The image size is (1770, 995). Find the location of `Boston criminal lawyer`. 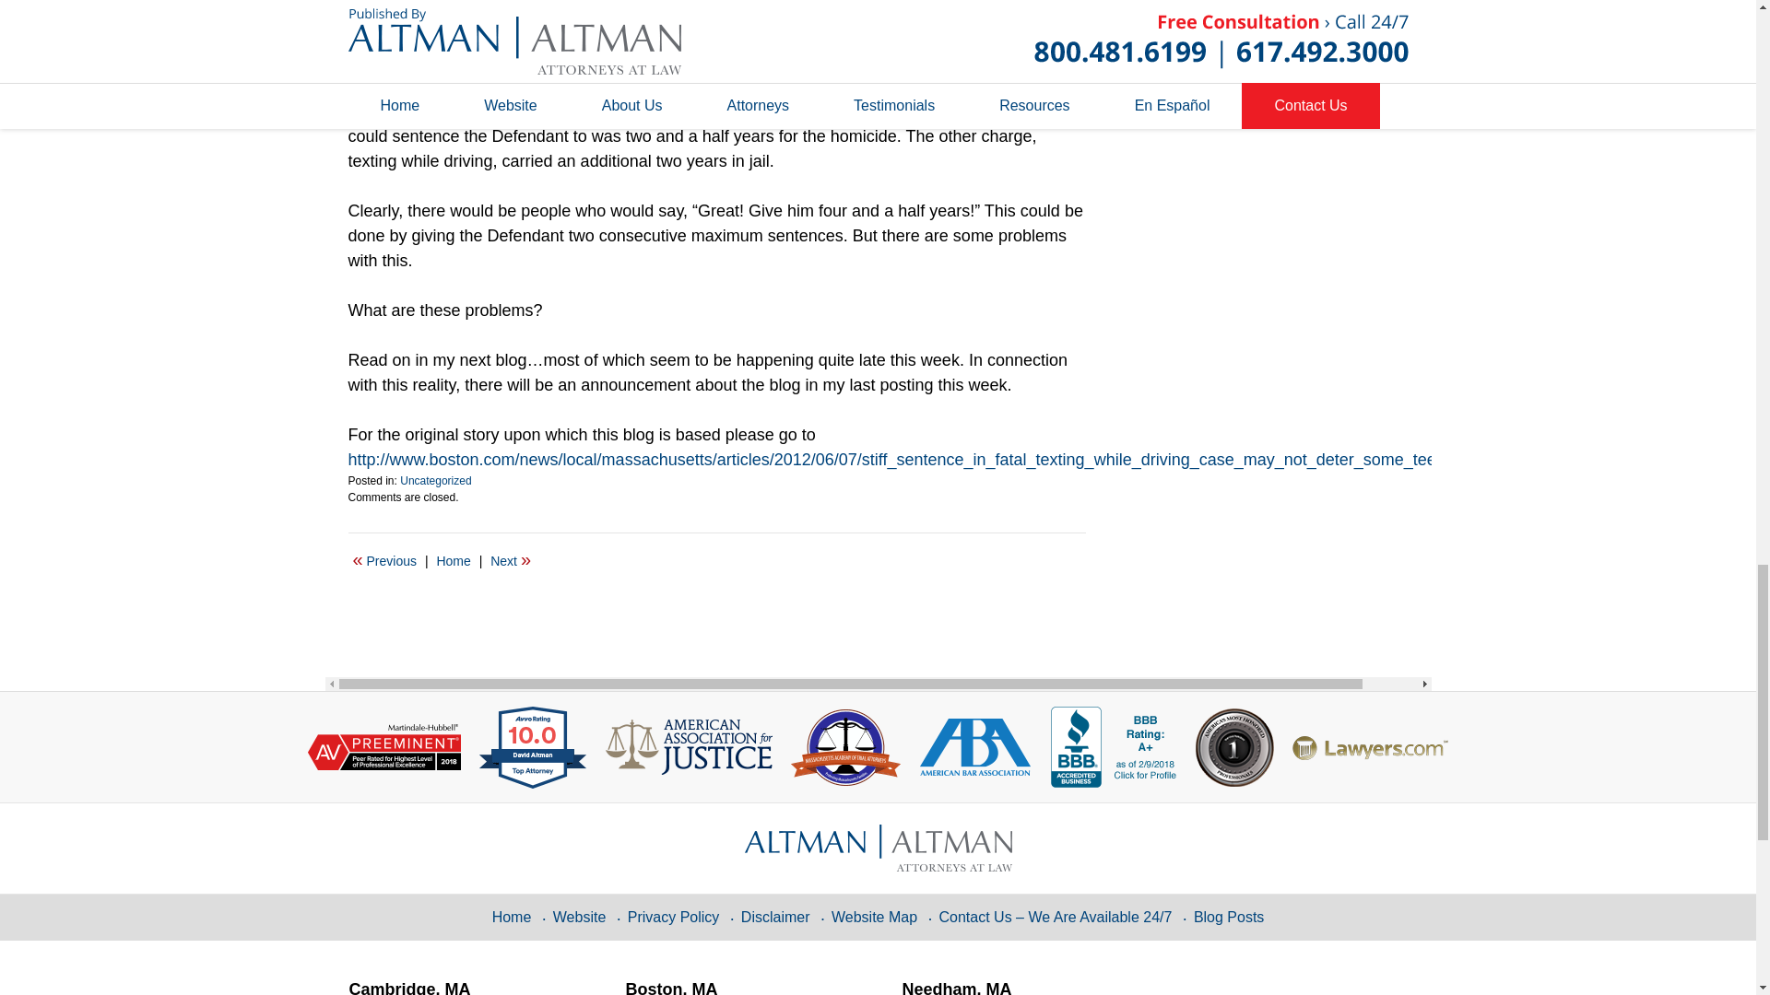

Boston criminal lawyer is located at coordinates (433, 87).